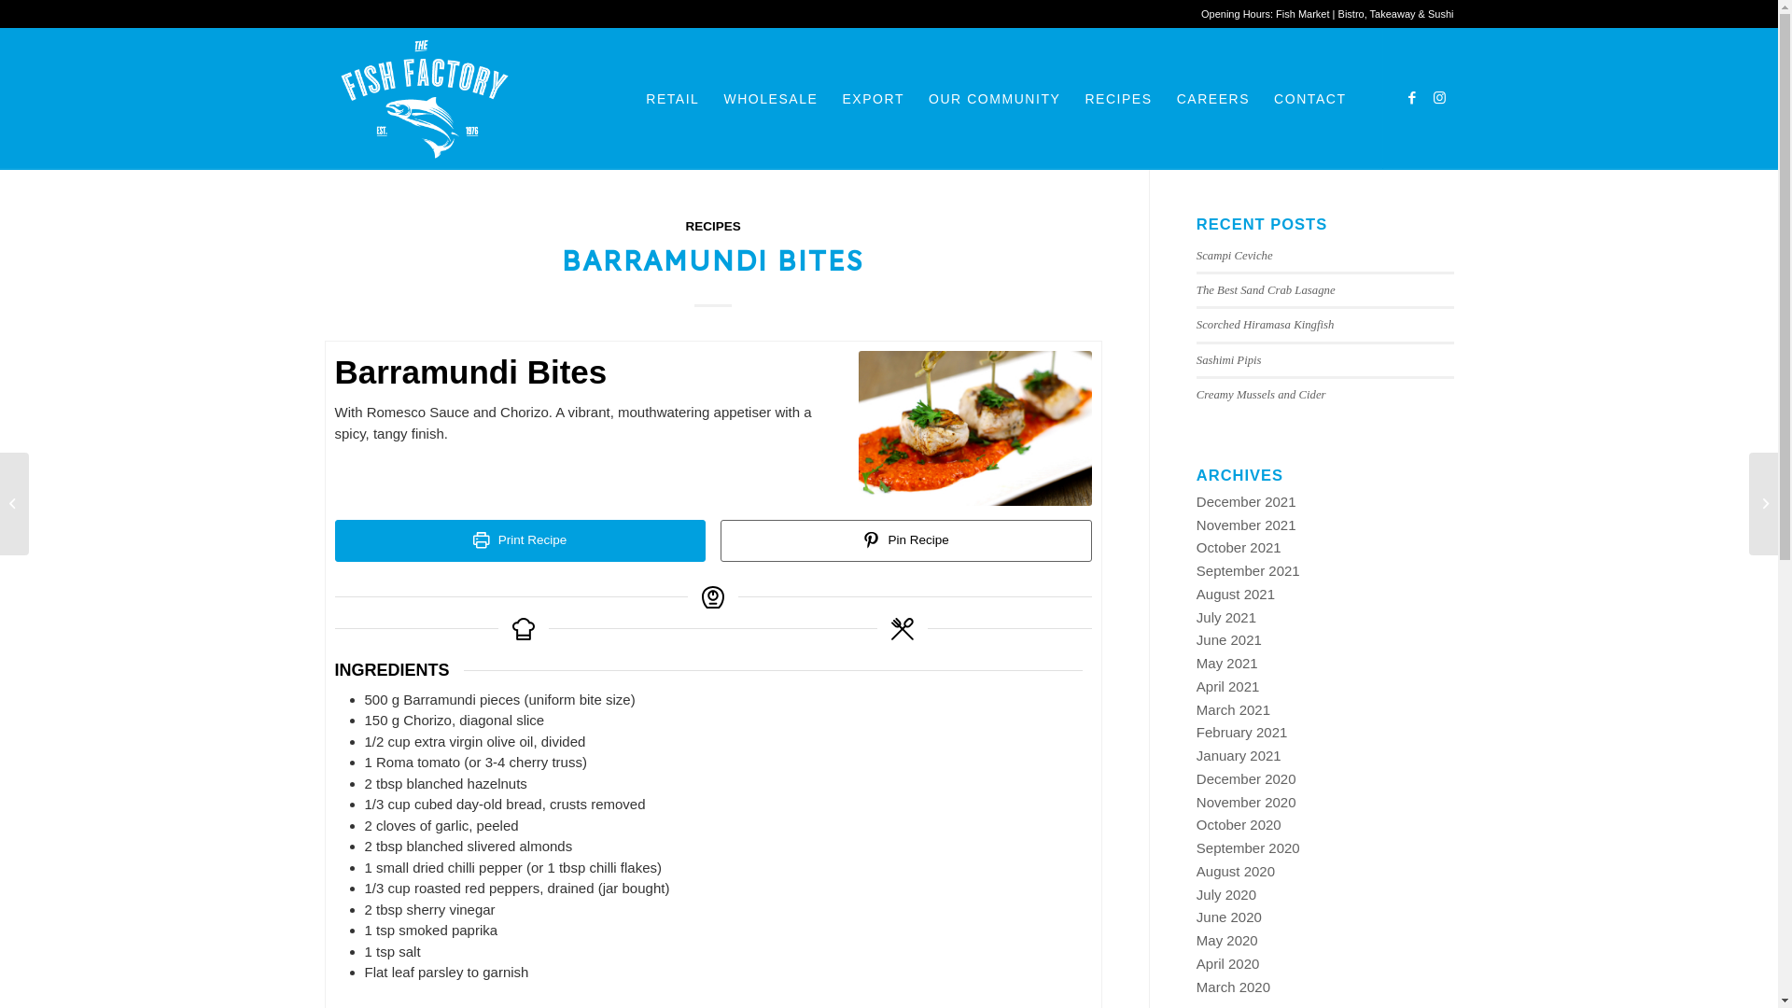 The height and width of the screenshot is (1008, 1792). Describe the element at coordinates (1351, 14) in the screenshot. I see `Bistro` at that location.